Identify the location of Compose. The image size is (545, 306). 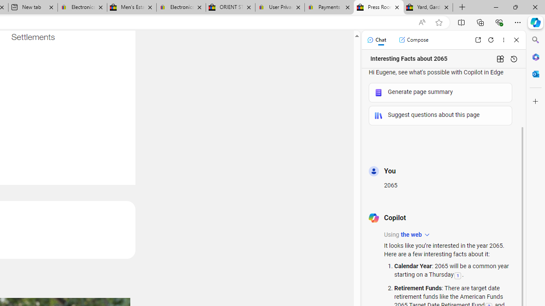
(413, 40).